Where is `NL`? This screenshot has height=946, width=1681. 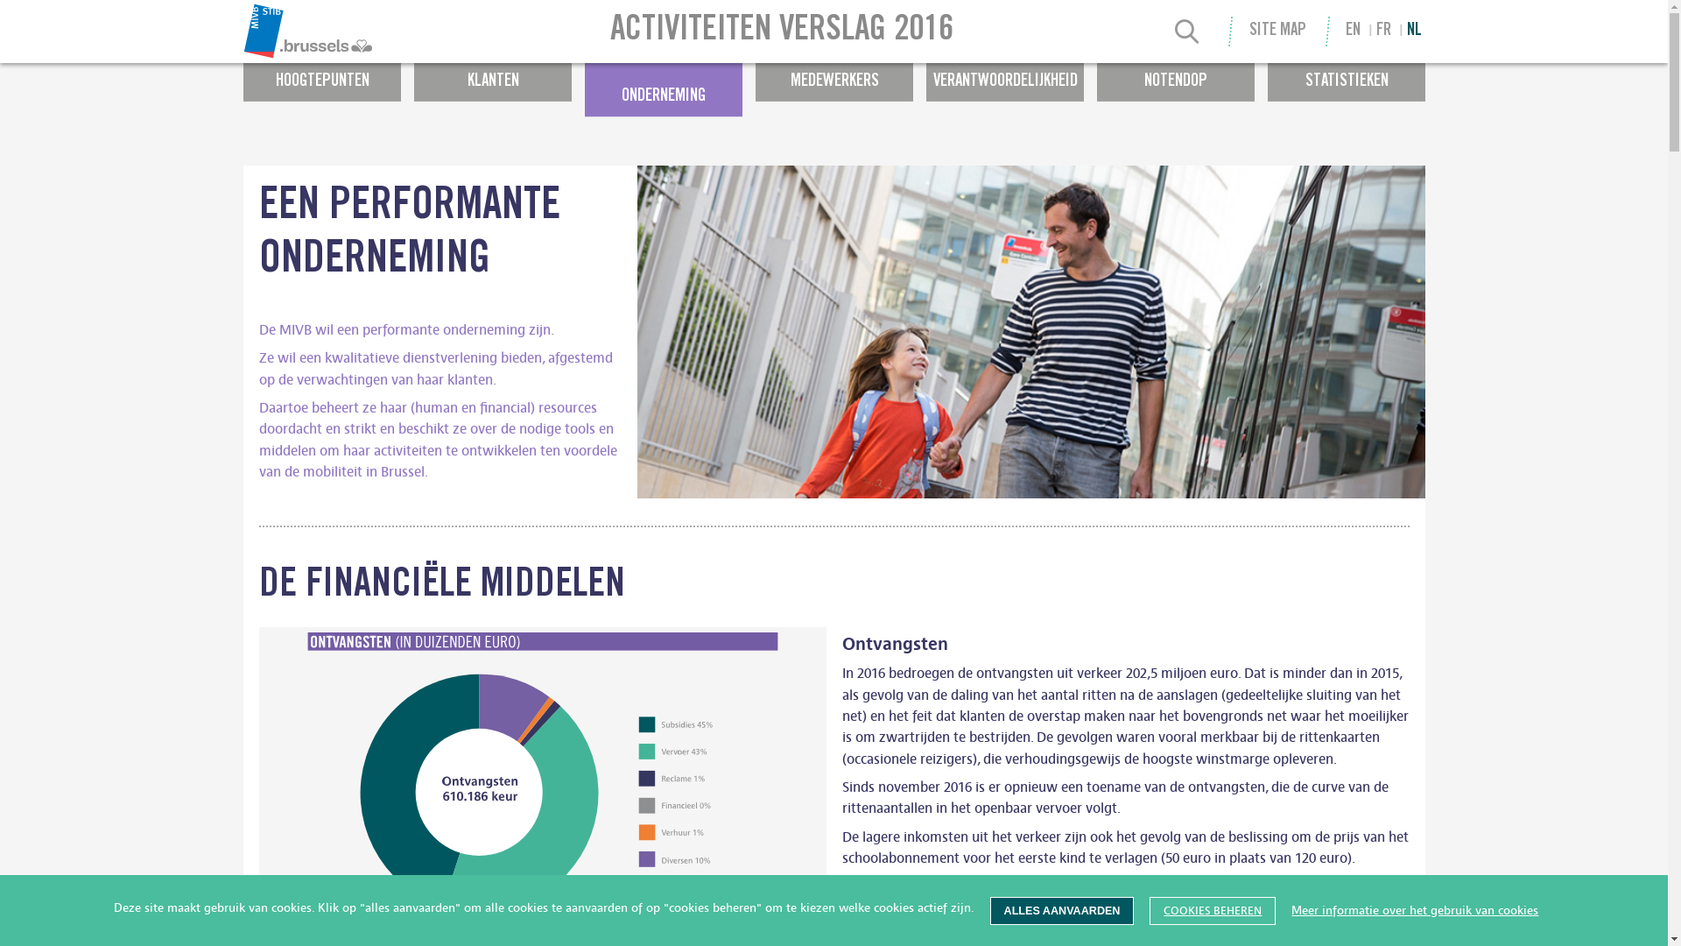
NL is located at coordinates (1415, 32).